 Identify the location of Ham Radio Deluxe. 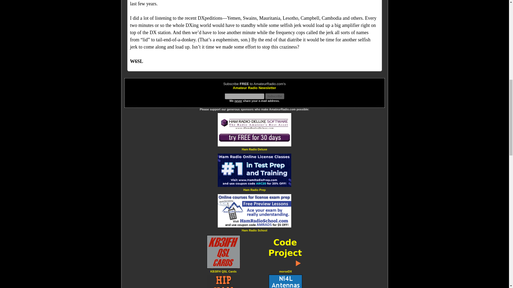
(254, 149).